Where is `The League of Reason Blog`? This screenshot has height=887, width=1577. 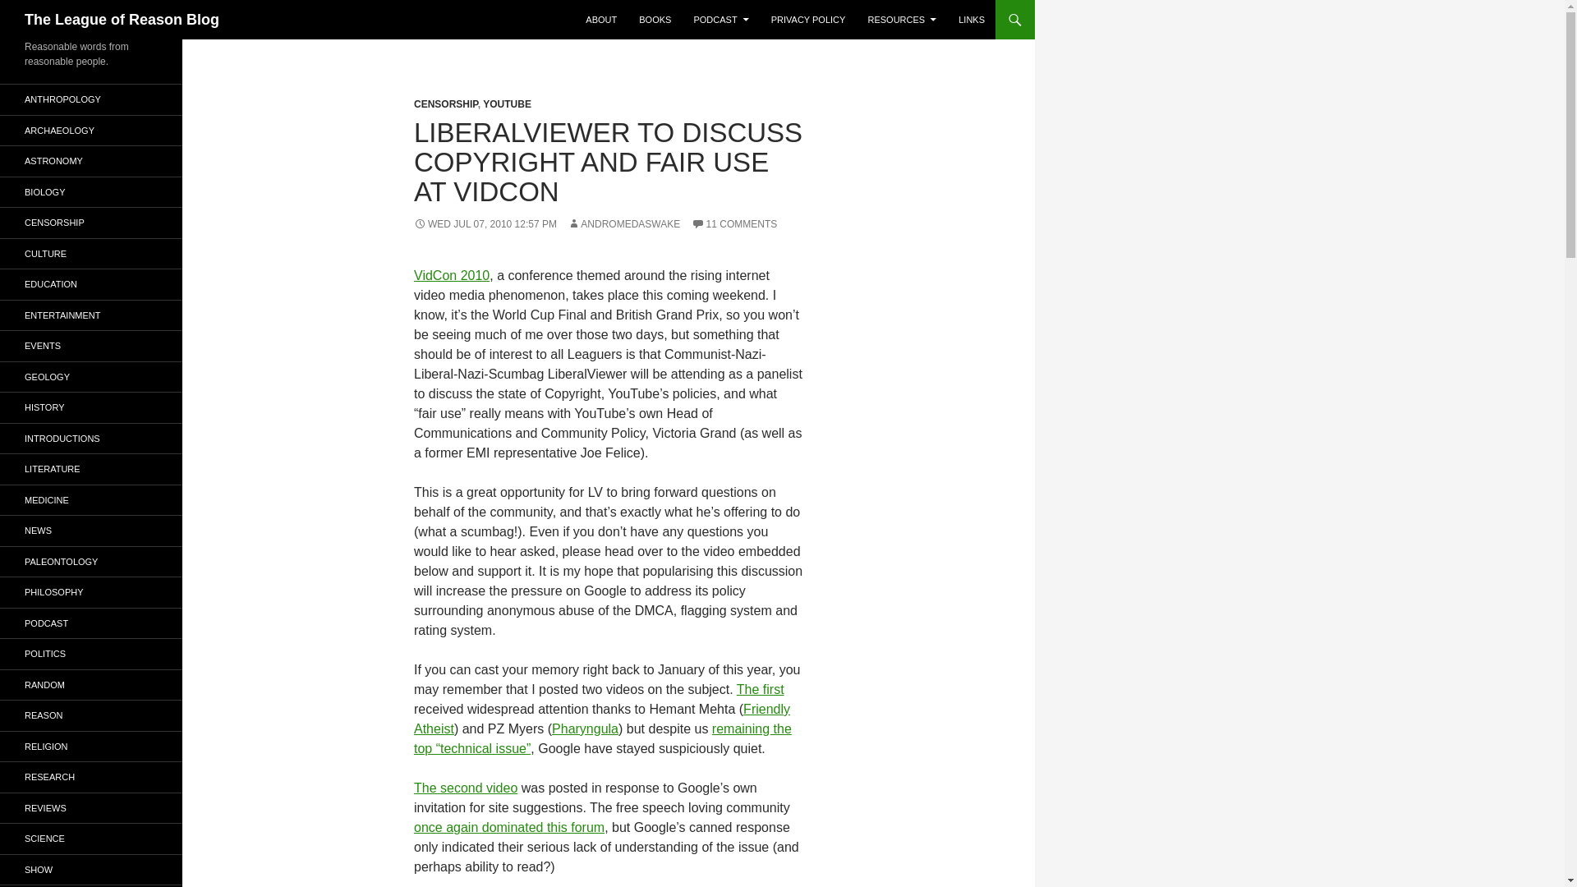 The League of Reason Blog is located at coordinates (122, 20).